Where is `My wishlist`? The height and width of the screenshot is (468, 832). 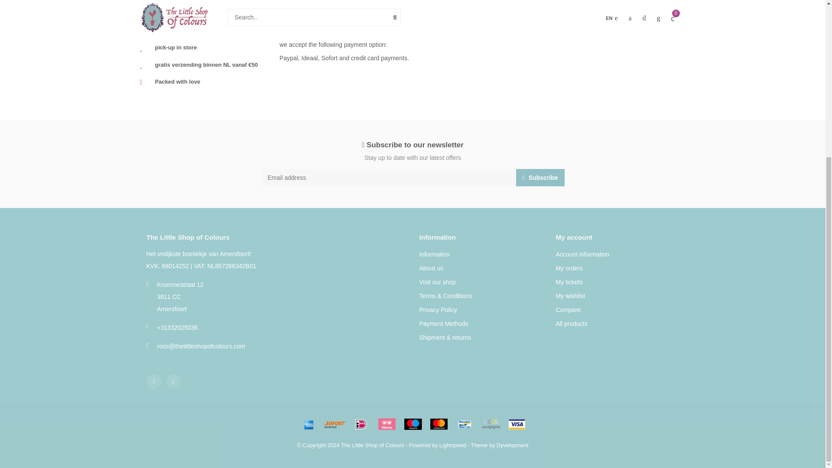 My wishlist is located at coordinates (570, 296).